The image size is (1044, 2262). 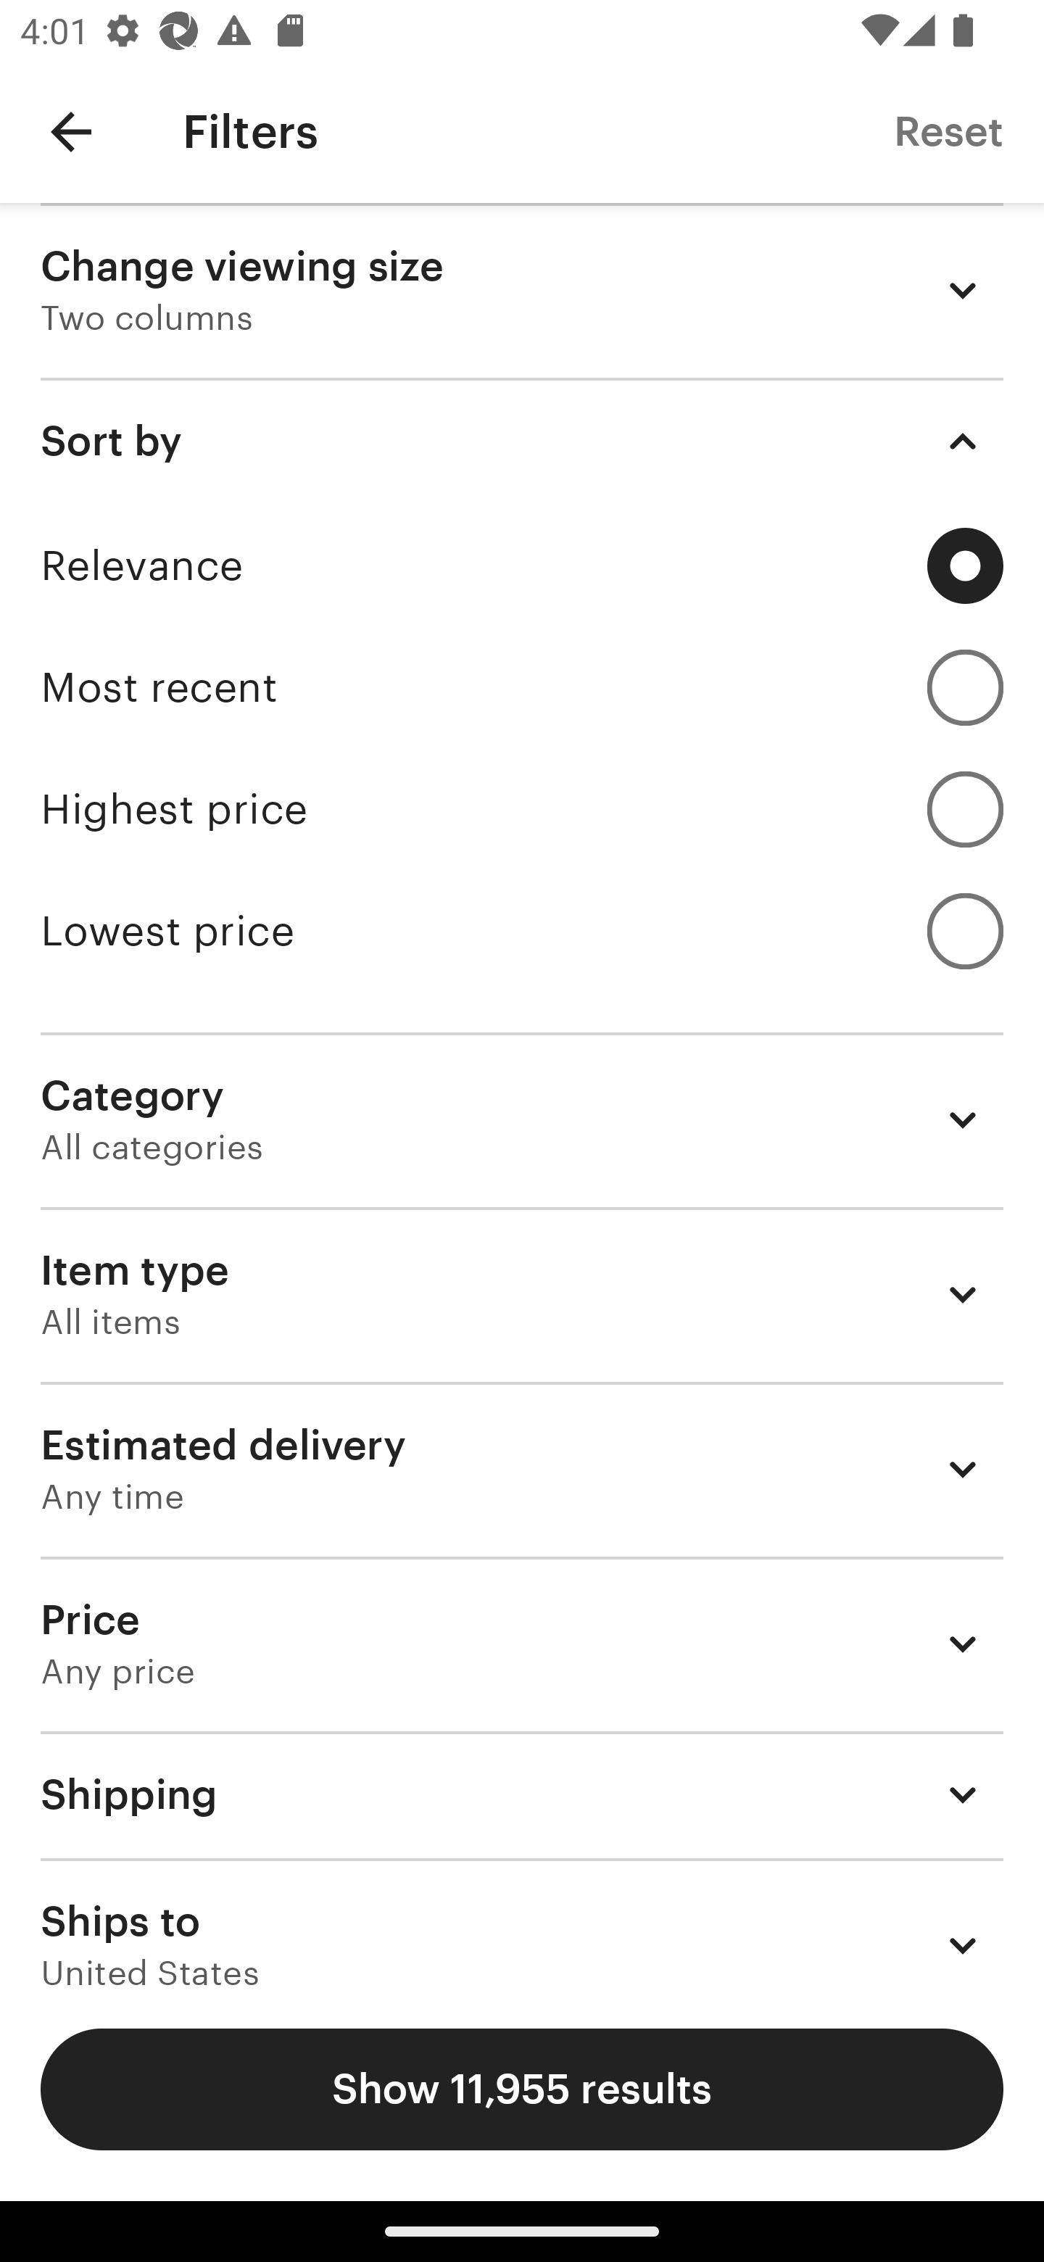 What do you see at coordinates (522, 687) in the screenshot?
I see `Most recent` at bounding box center [522, 687].